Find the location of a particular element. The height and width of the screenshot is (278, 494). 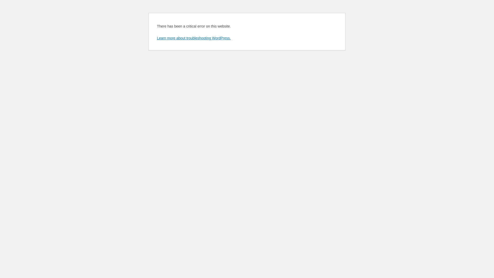

Learn more about troubleshooting WordPress. is located at coordinates (194, 38).